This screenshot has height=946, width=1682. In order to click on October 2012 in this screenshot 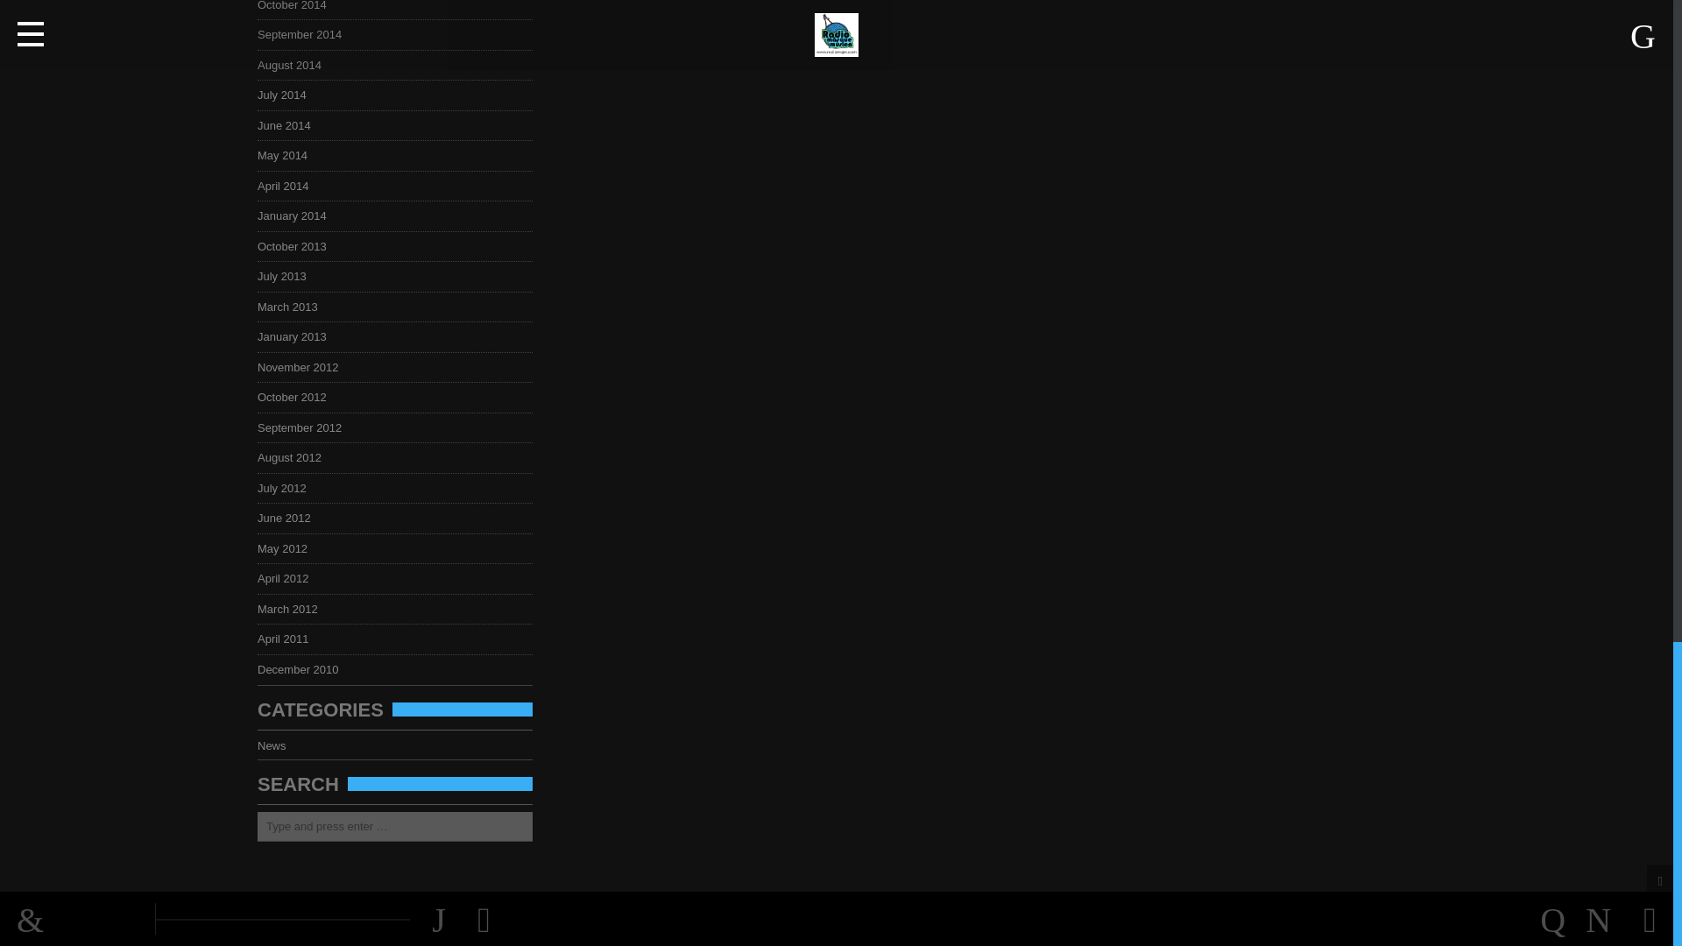, I will do `click(297, 398)`.